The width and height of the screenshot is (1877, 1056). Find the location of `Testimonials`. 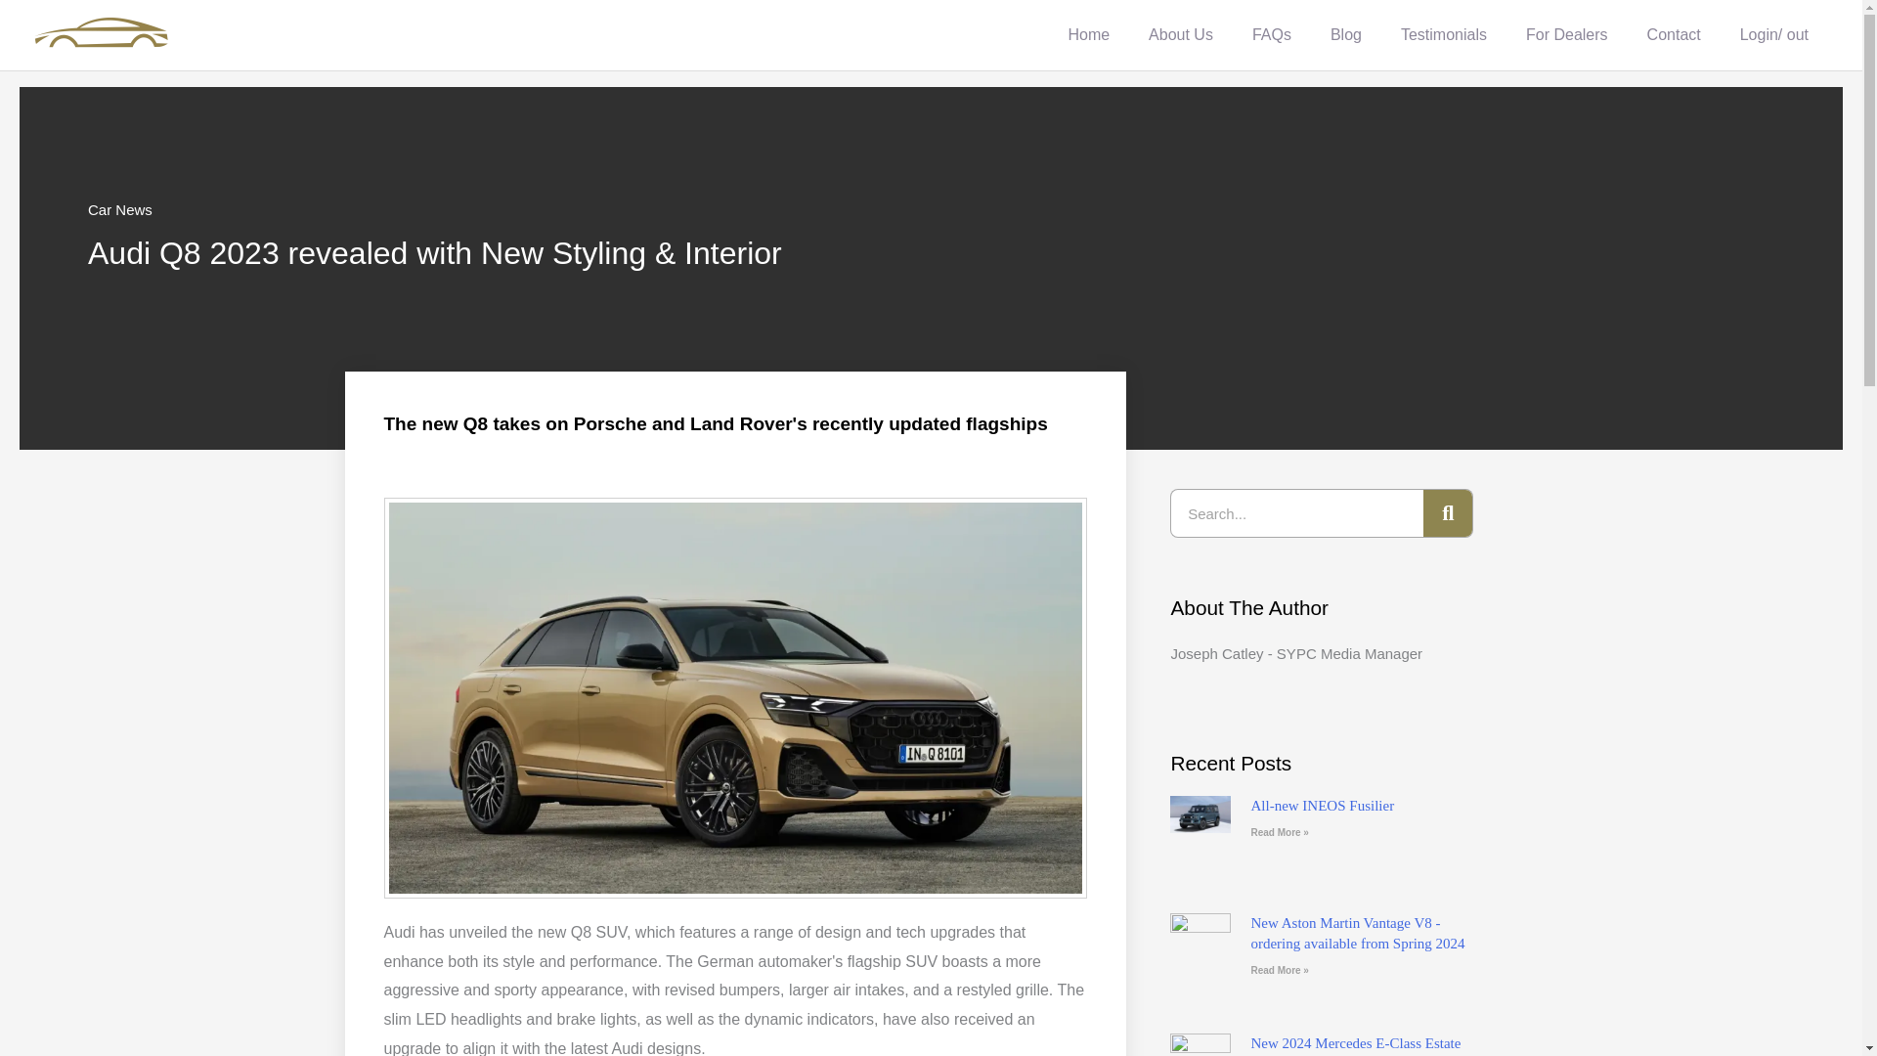

Testimonials is located at coordinates (1444, 35).